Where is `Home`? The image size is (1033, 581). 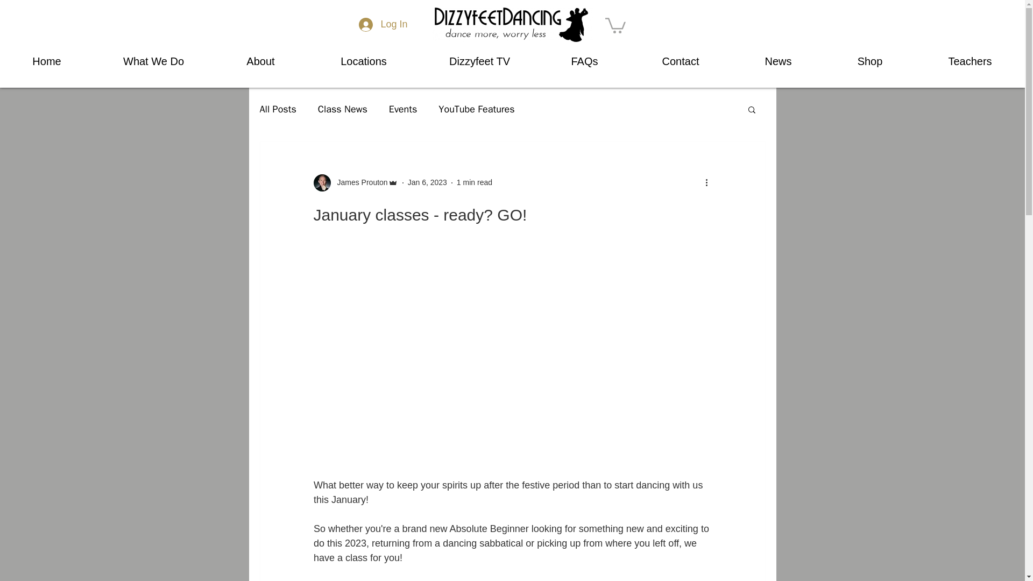 Home is located at coordinates (47, 61).